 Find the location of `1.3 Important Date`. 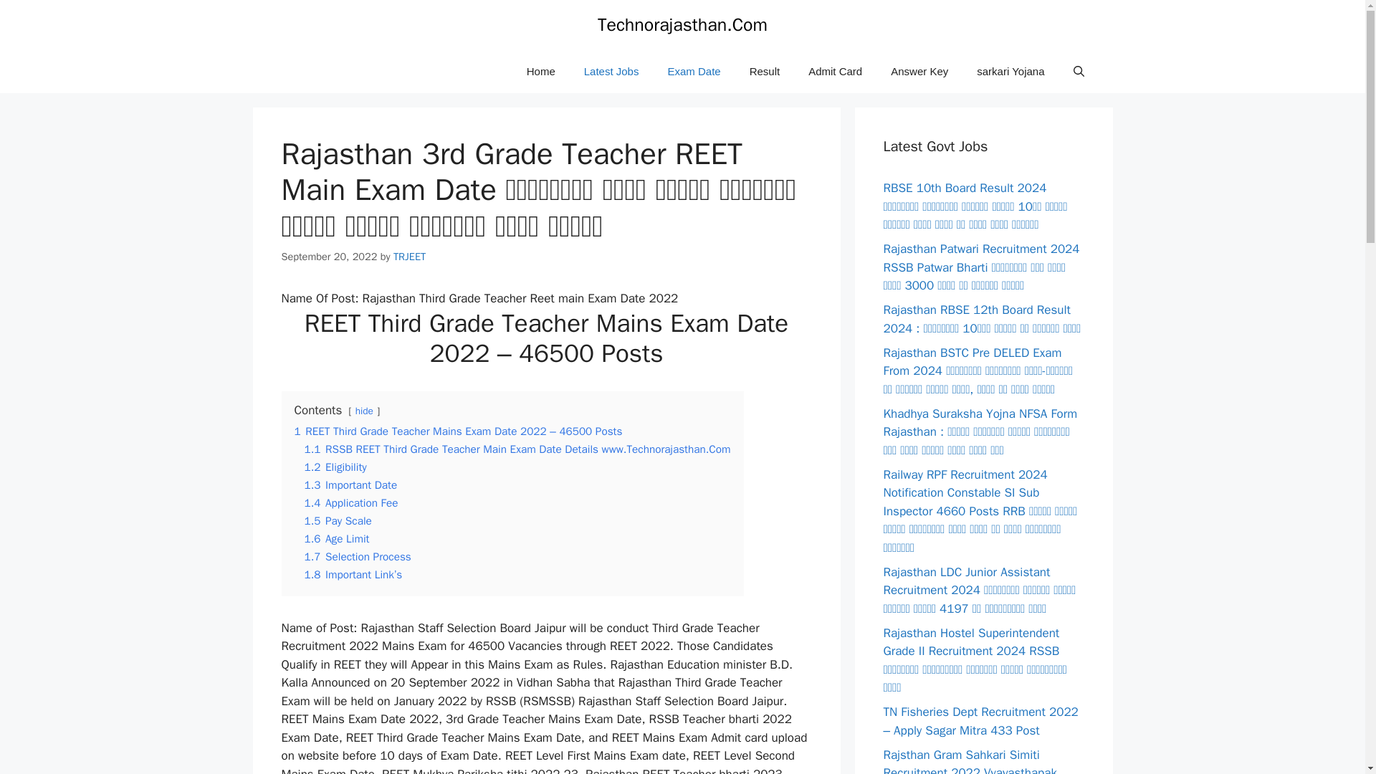

1.3 Important Date is located at coordinates (350, 484).